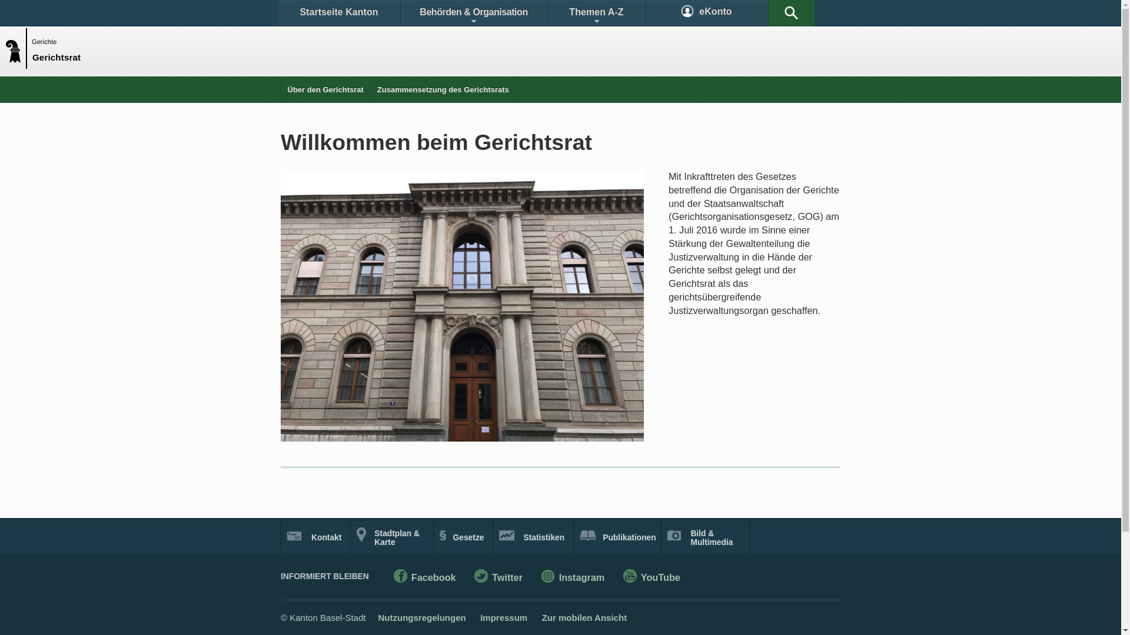 The height and width of the screenshot is (635, 1130). I want to click on Twitter, so click(498, 579).